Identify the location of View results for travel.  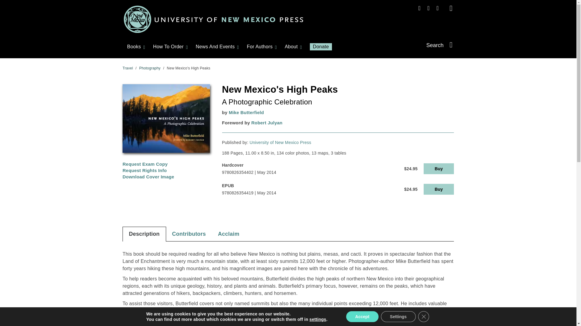
(128, 68).